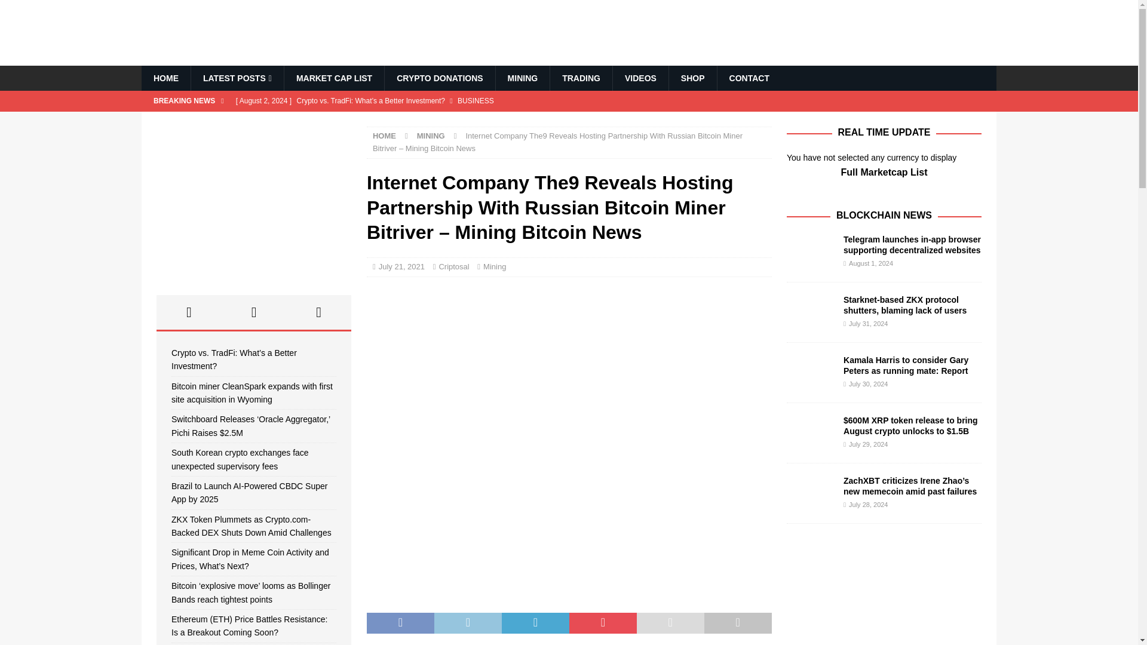 The height and width of the screenshot is (645, 1147). Describe the element at coordinates (494, 266) in the screenshot. I see `Mining` at that location.